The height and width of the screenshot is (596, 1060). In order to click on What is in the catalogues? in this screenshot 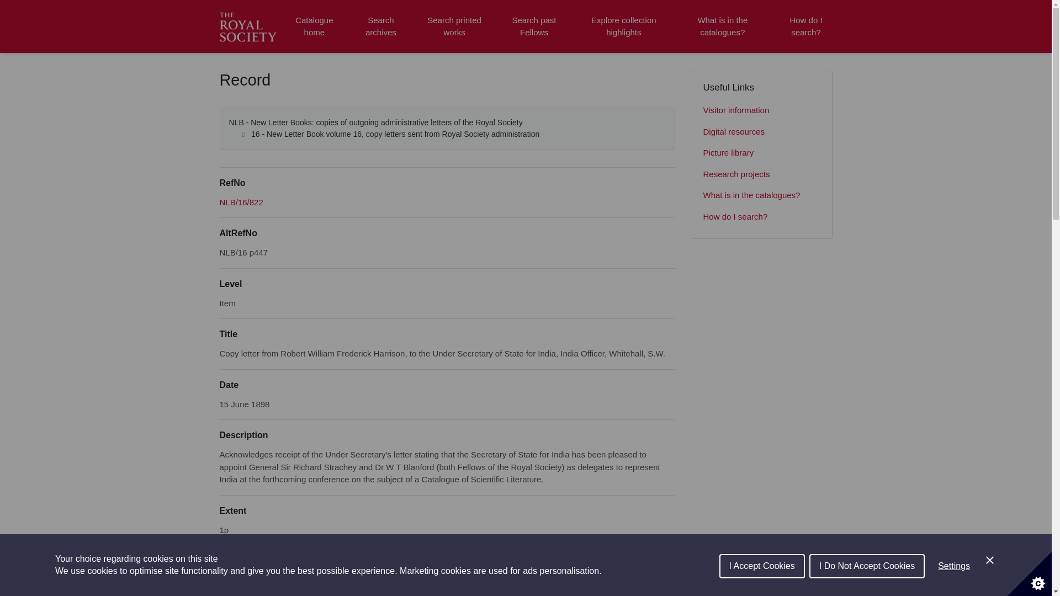, I will do `click(722, 26)`.